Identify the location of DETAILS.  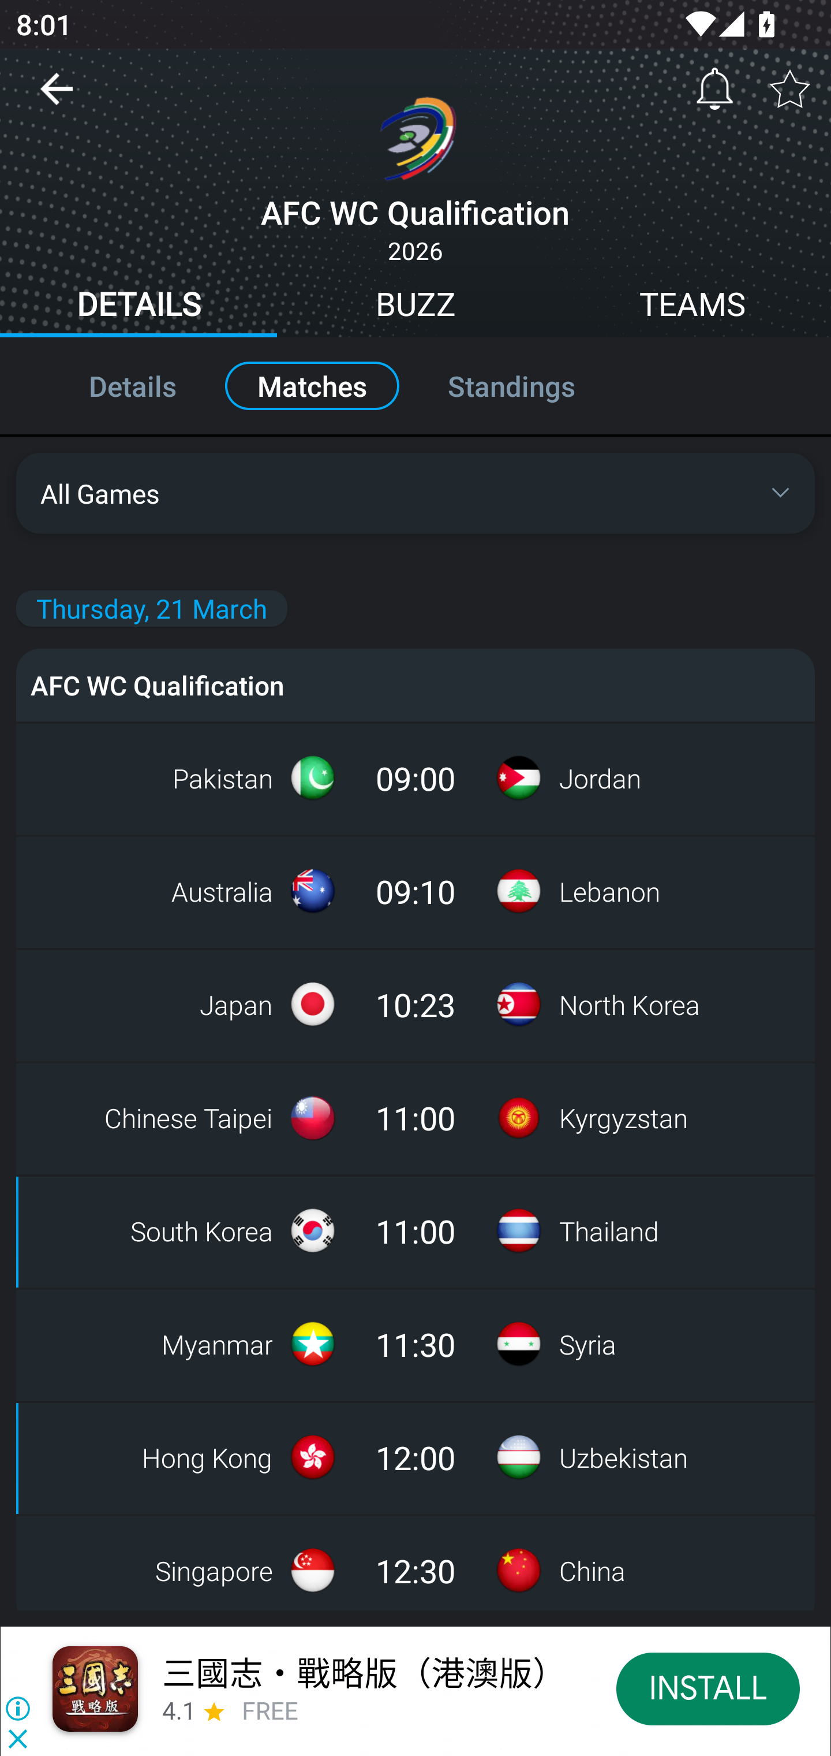
(138, 307).